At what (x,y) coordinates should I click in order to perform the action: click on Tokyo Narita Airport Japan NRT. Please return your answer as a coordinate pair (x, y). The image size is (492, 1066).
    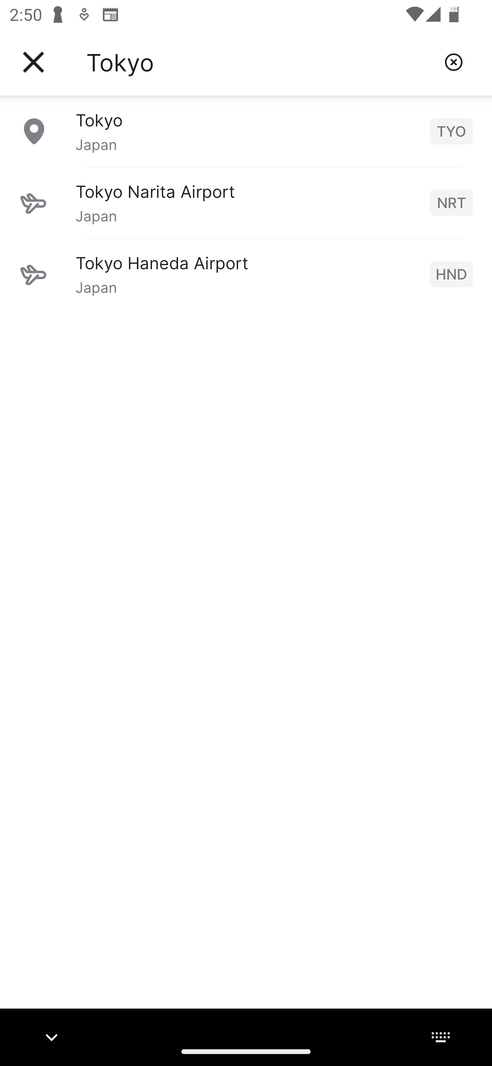
    Looking at the image, I should click on (246, 202).